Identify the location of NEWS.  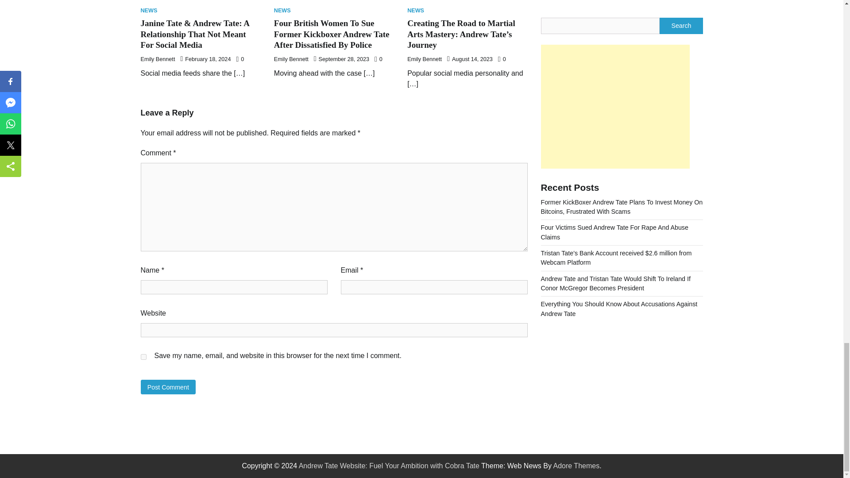
(149, 11).